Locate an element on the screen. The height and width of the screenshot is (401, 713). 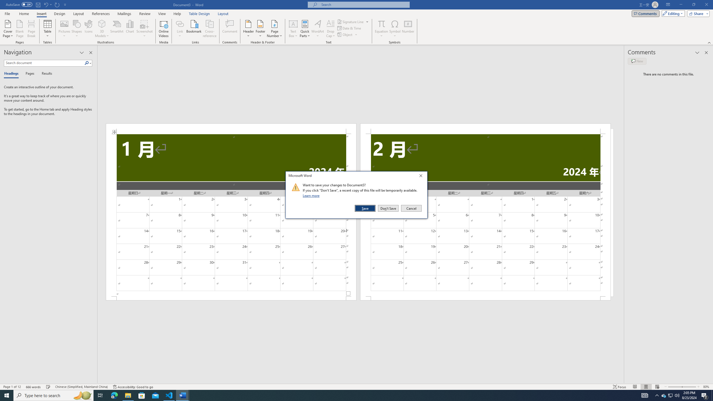
Don't Save is located at coordinates (388, 208).